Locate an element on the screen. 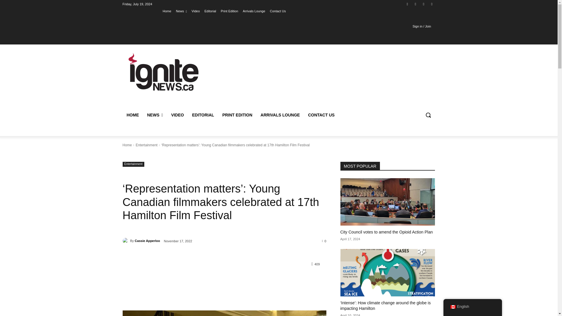 The image size is (562, 316). View all posts in Entertainment is located at coordinates (146, 145).